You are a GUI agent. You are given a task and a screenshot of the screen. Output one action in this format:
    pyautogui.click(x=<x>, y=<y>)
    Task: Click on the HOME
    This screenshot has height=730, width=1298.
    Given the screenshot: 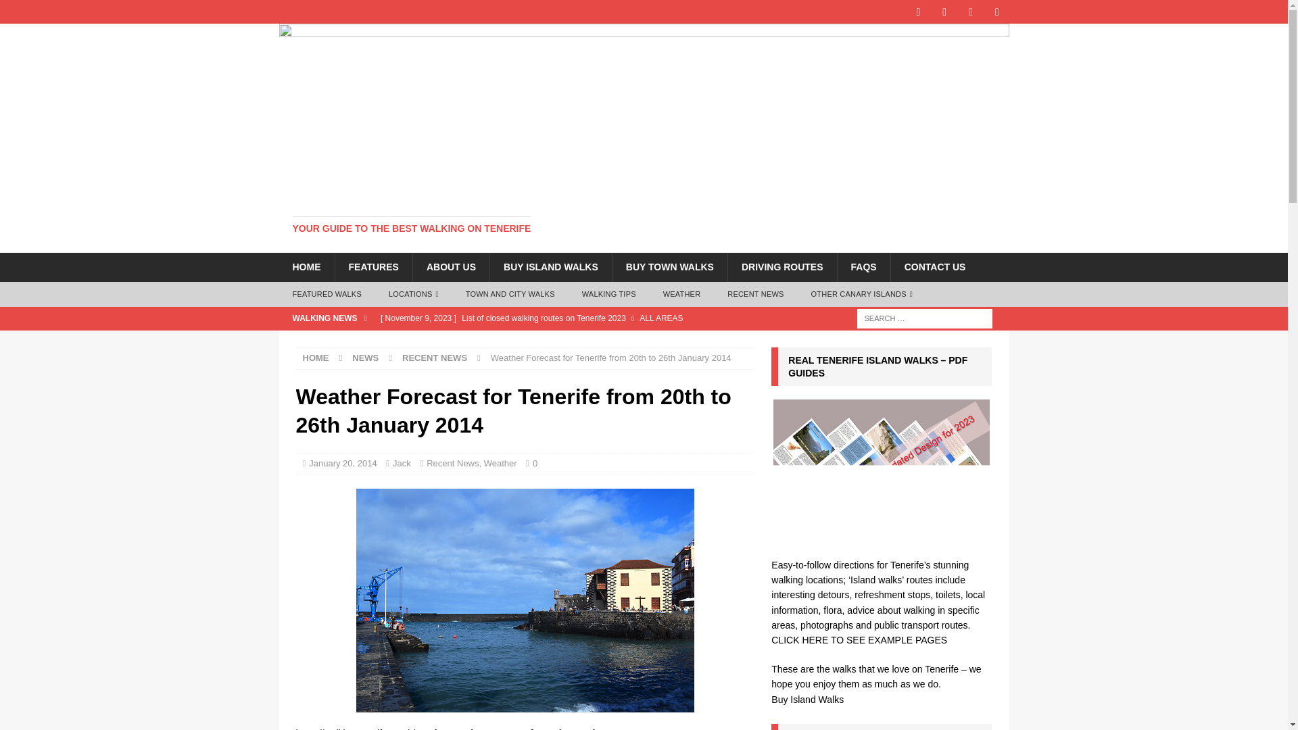 What is the action you would take?
    pyautogui.click(x=316, y=357)
    